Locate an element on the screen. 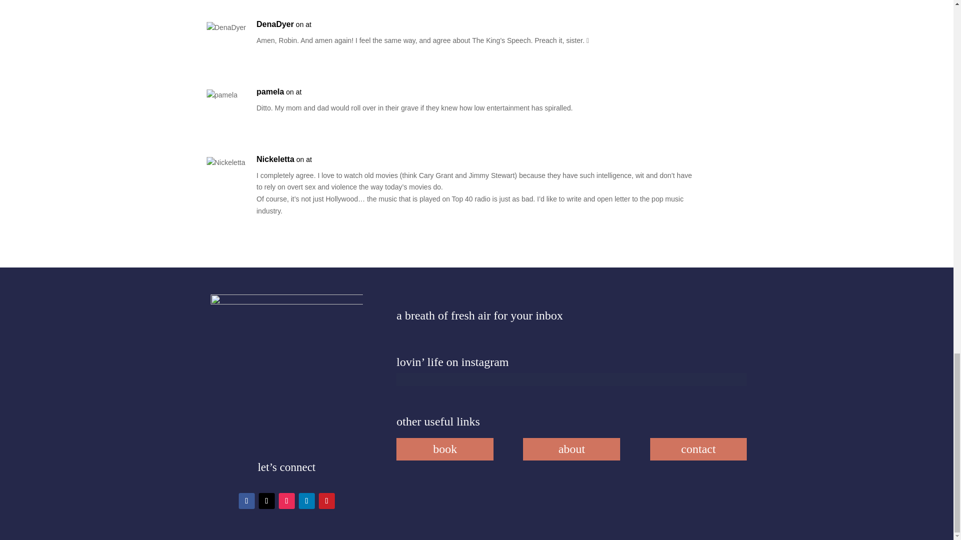 The image size is (961, 540). Follow on X is located at coordinates (266, 501).